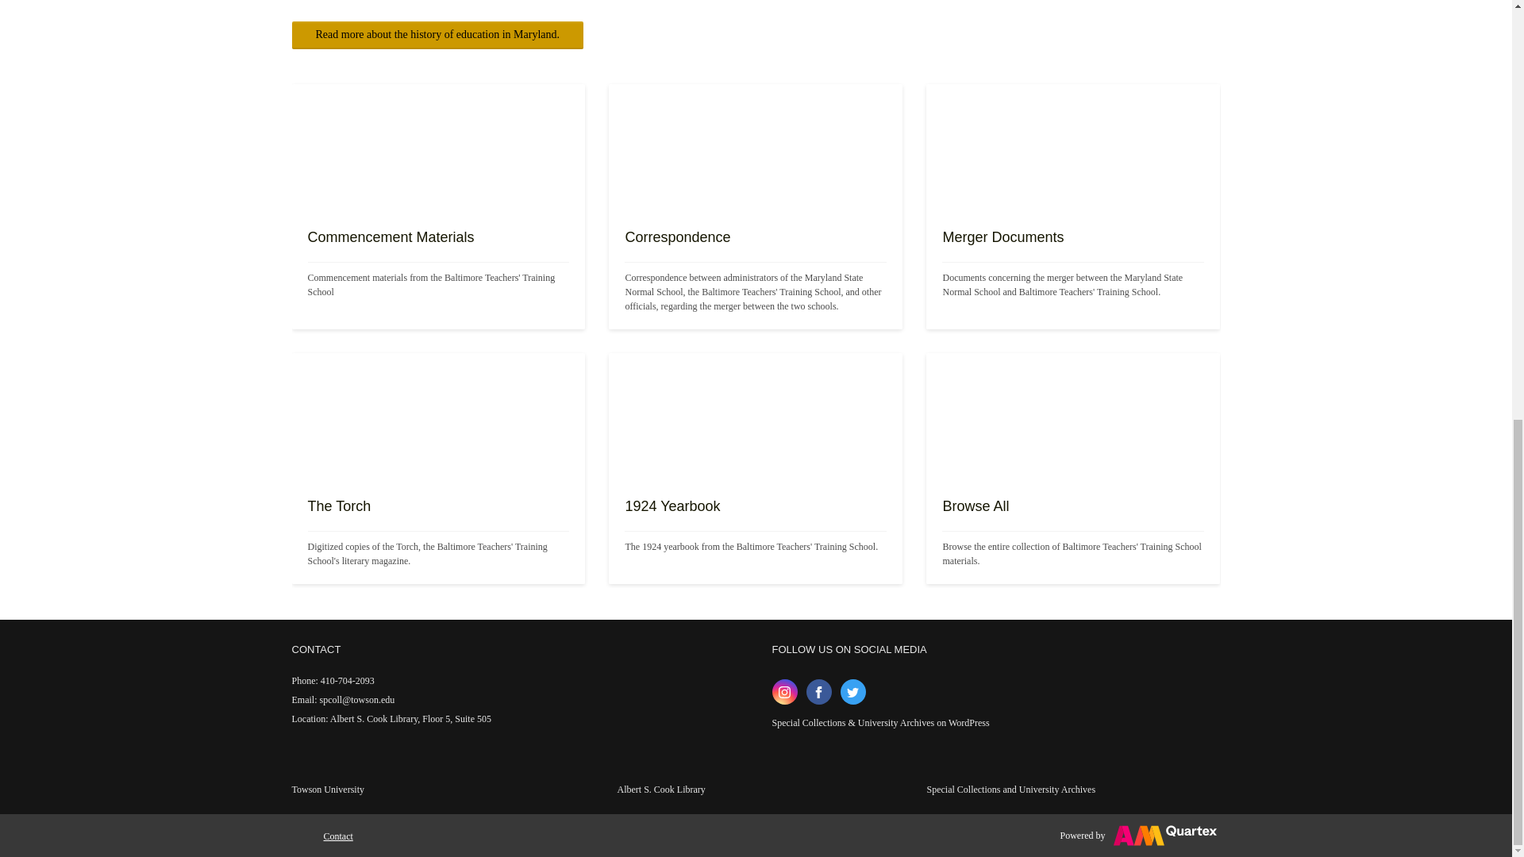 This screenshot has width=1524, height=857. I want to click on Contact, so click(338, 836).